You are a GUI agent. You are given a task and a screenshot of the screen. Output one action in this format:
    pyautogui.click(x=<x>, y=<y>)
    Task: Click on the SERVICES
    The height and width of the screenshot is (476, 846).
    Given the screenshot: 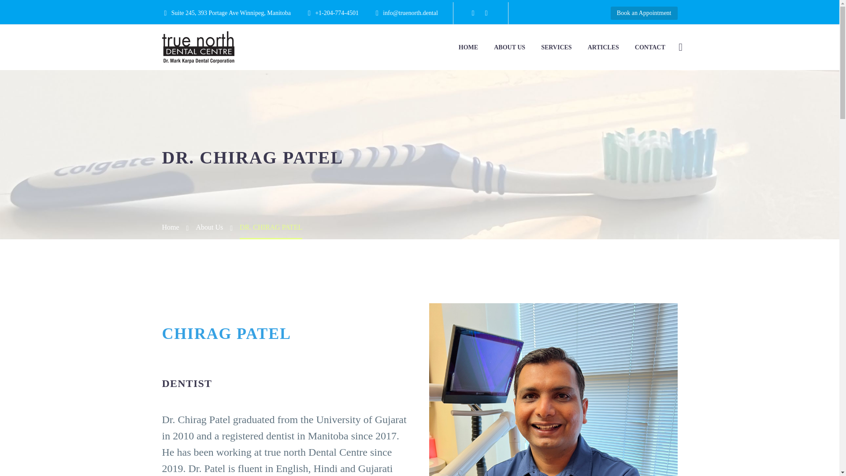 What is the action you would take?
    pyautogui.click(x=557, y=47)
    